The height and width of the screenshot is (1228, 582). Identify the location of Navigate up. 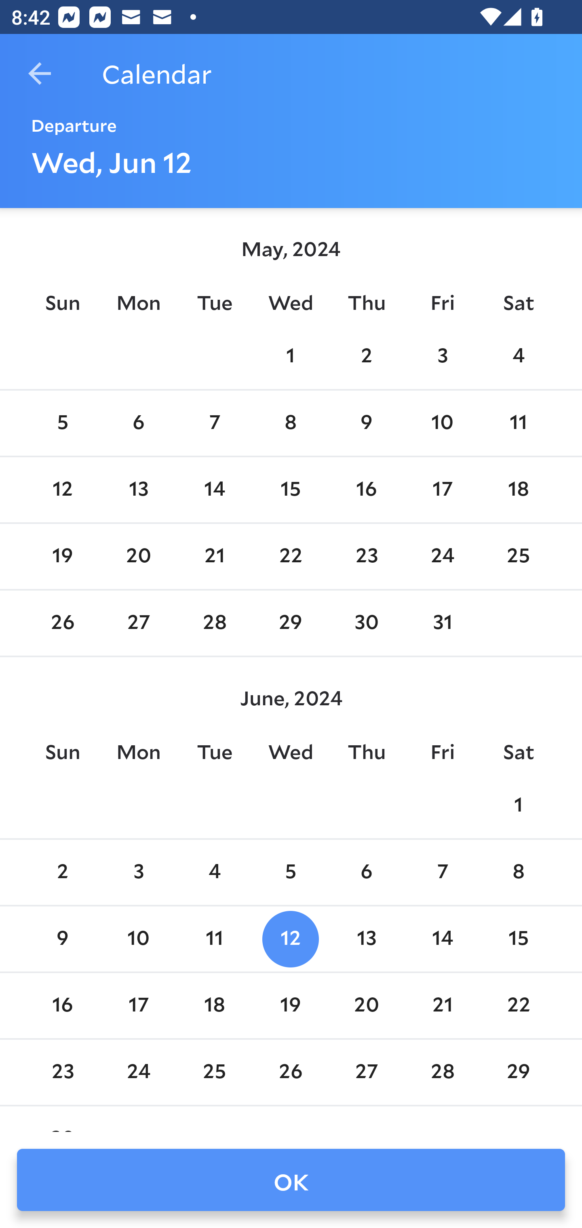
(40, 74).